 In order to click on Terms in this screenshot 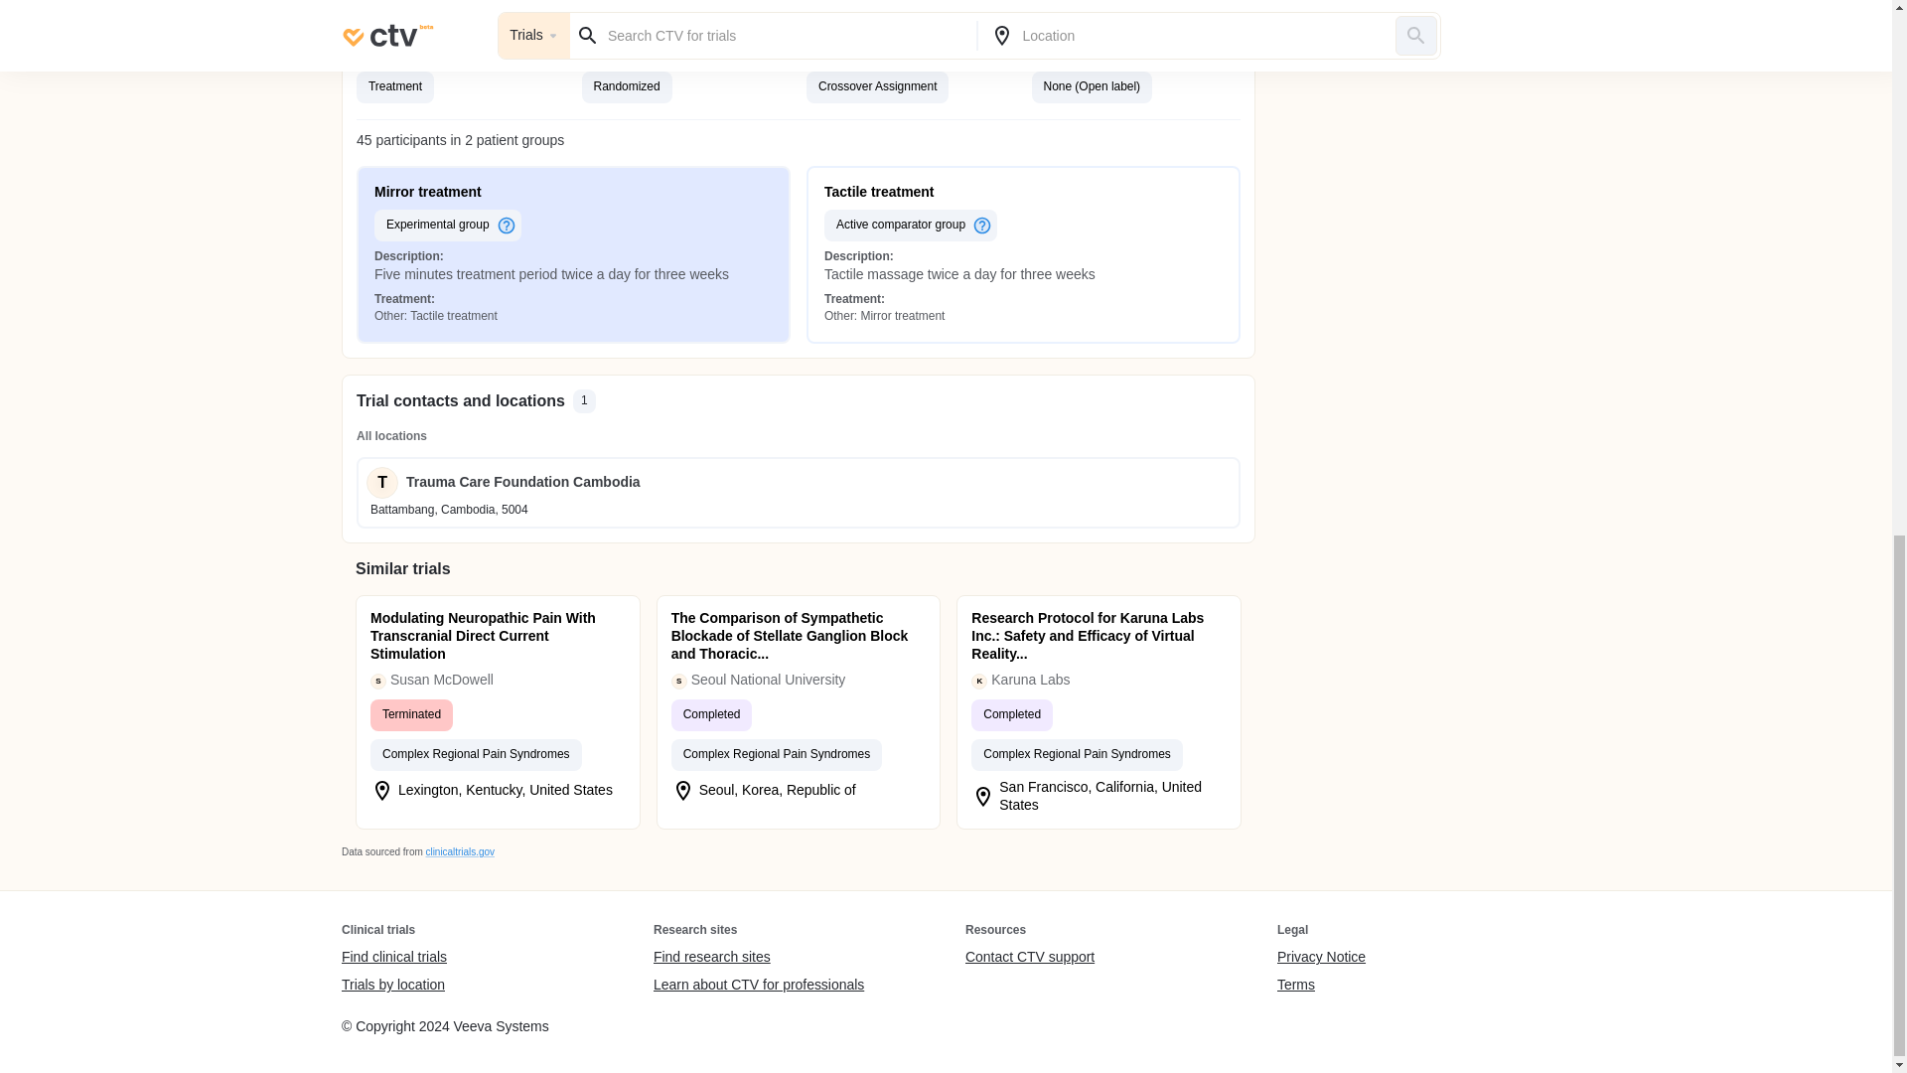, I will do `click(1321, 986)`.